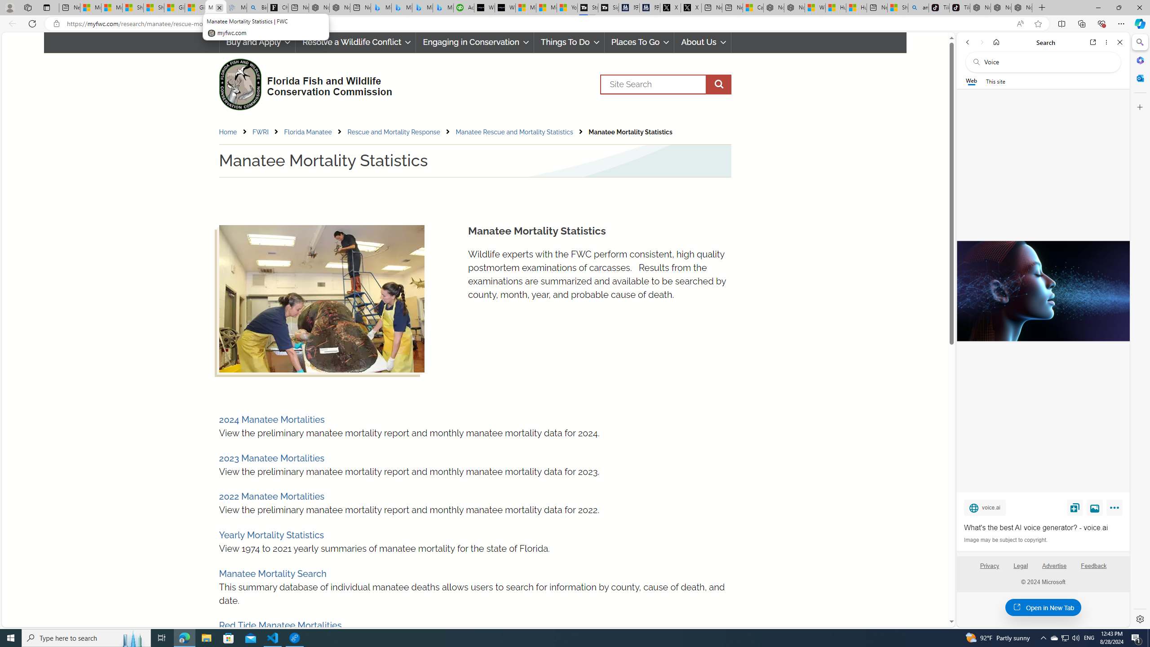 The height and width of the screenshot is (647, 1150). What do you see at coordinates (1043, 607) in the screenshot?
I see `Open in New Tab` at bounding box center [1043, 607].